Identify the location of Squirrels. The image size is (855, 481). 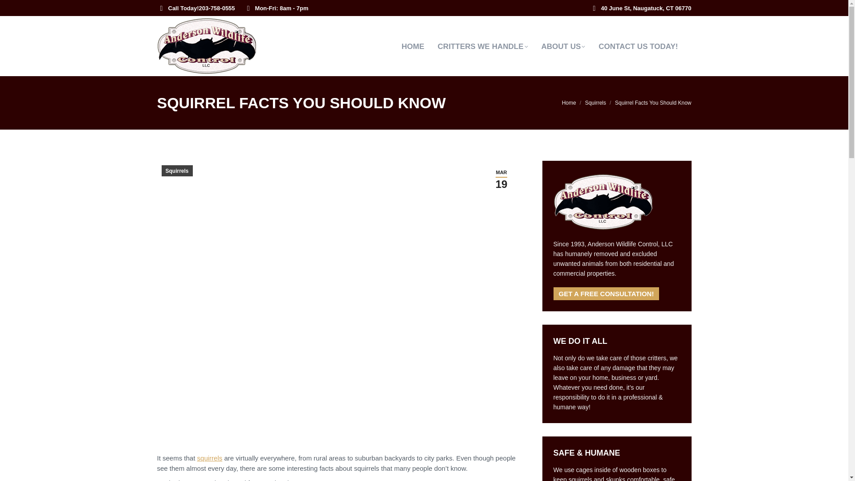
(595, 102).